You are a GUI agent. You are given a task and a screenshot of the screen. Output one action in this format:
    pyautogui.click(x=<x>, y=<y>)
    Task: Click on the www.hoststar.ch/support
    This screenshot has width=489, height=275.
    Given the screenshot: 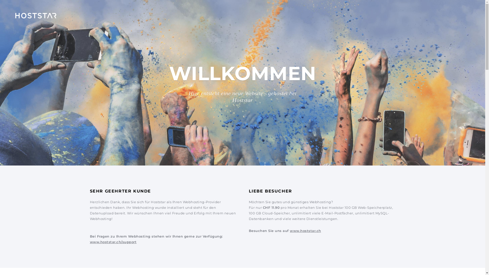 What is the action you would take?
    pyautogui.click(x=113, y=242)
    